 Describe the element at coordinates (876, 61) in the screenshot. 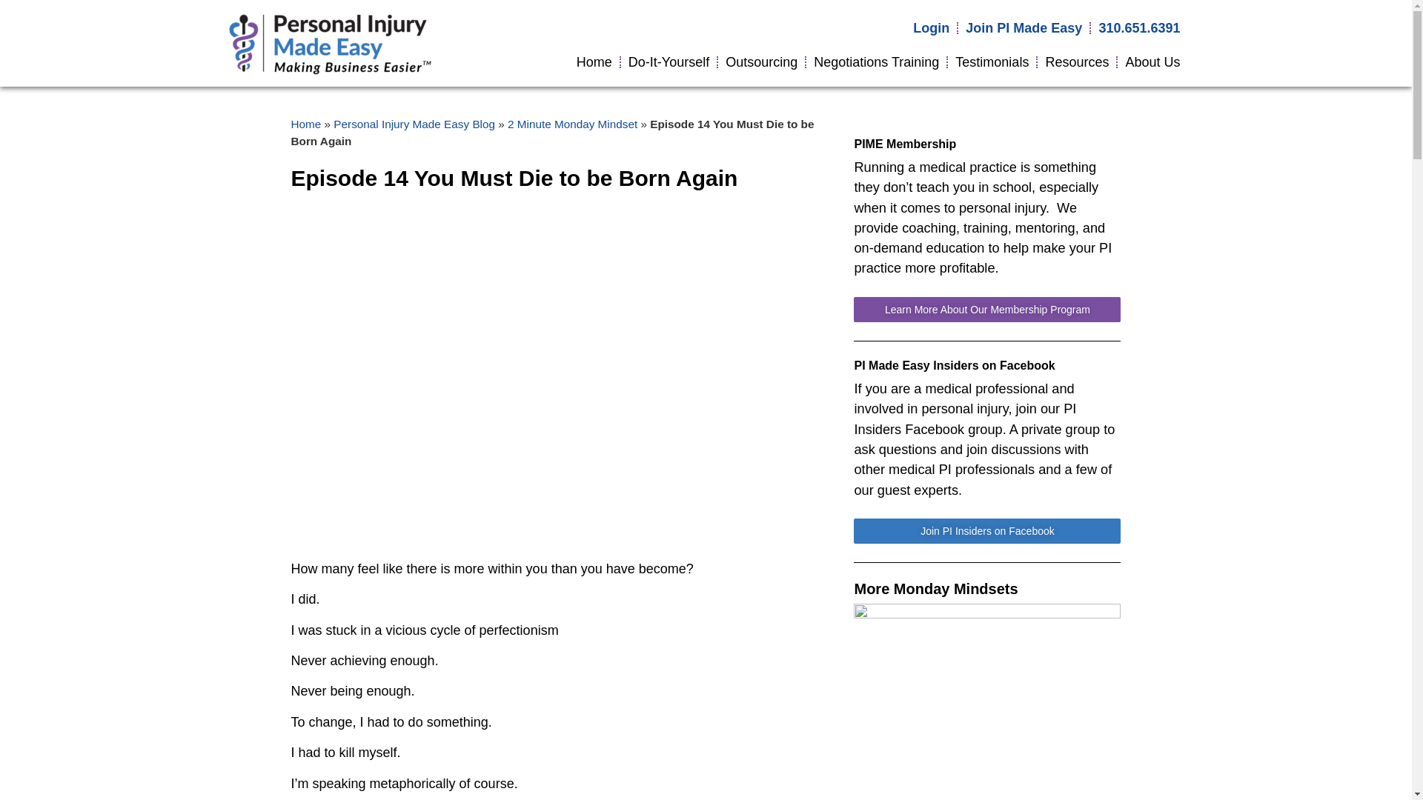

I see `Negotiations Training` at that location.